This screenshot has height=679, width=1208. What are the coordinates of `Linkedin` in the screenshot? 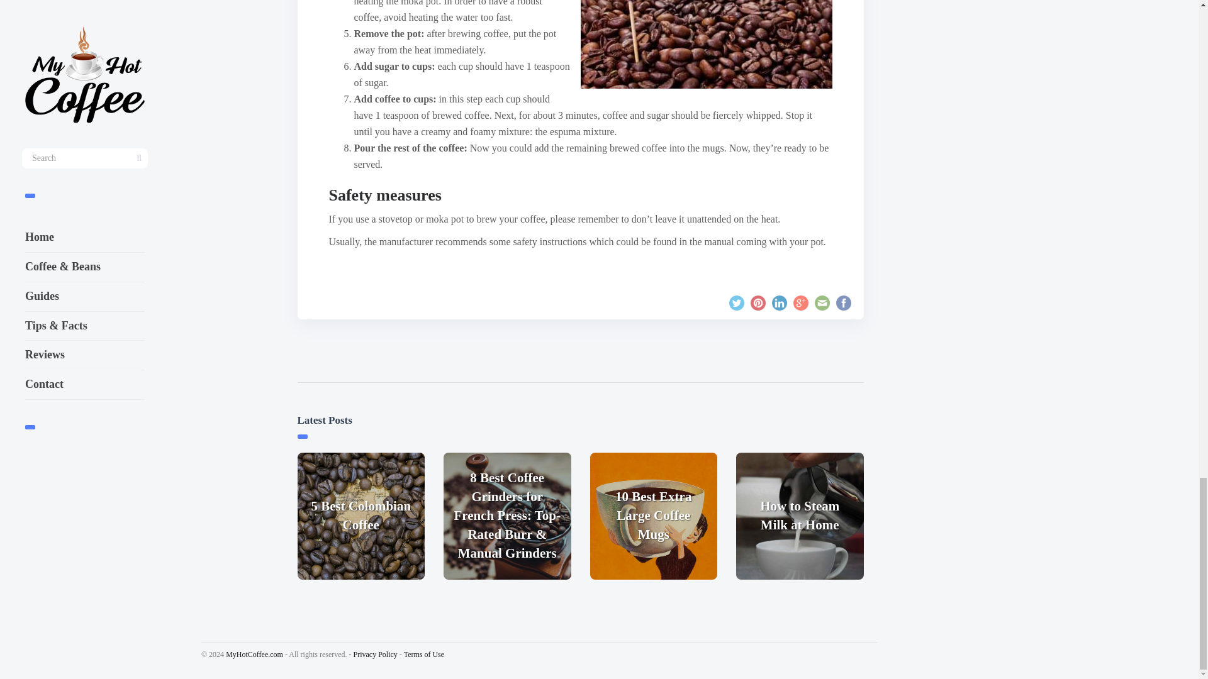 It's located at (779, 302).